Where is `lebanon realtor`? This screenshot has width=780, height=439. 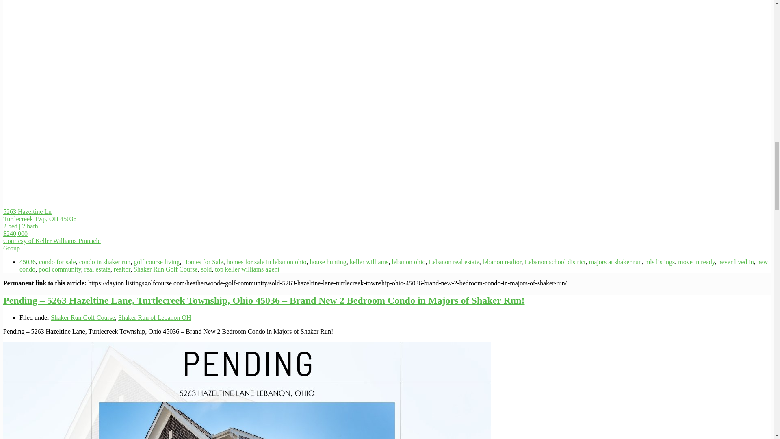
lebanon realtor is located at coordinates (502, 262).